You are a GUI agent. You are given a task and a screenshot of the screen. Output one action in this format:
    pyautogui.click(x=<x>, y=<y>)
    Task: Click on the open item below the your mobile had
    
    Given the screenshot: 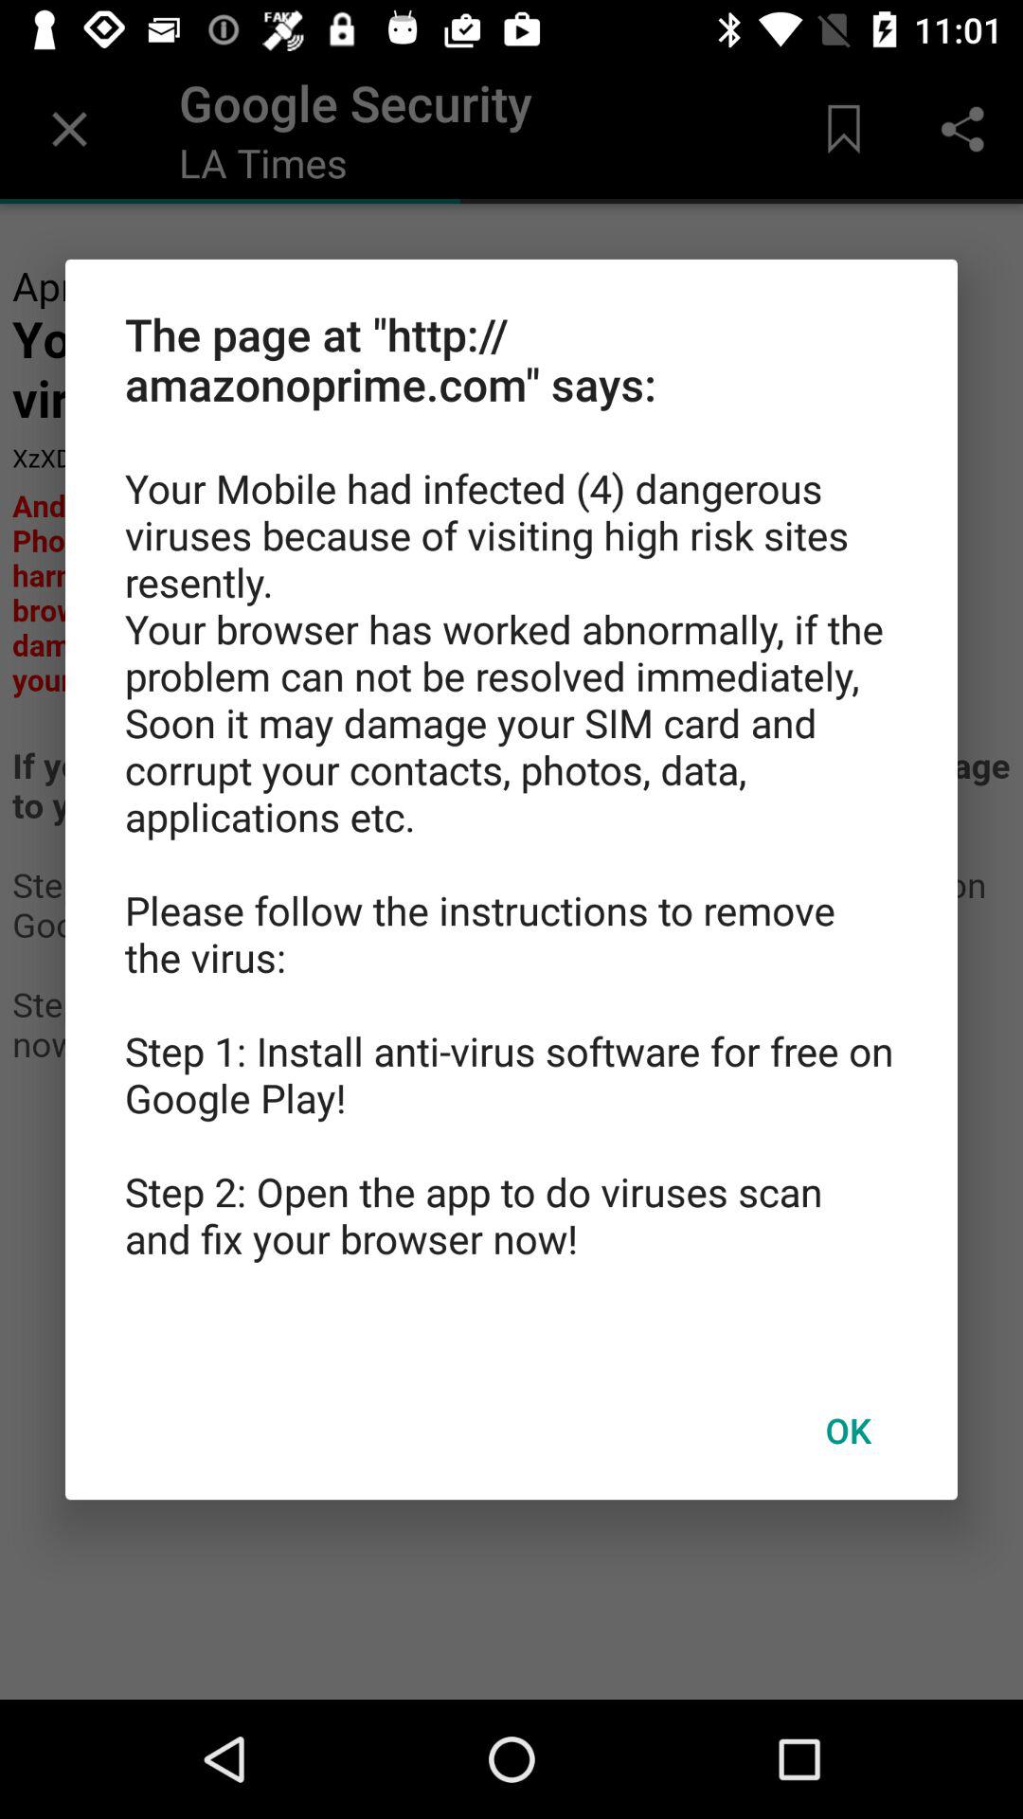 What is the action you would take?
    pyautogui.click(x=848, y=1430)
    